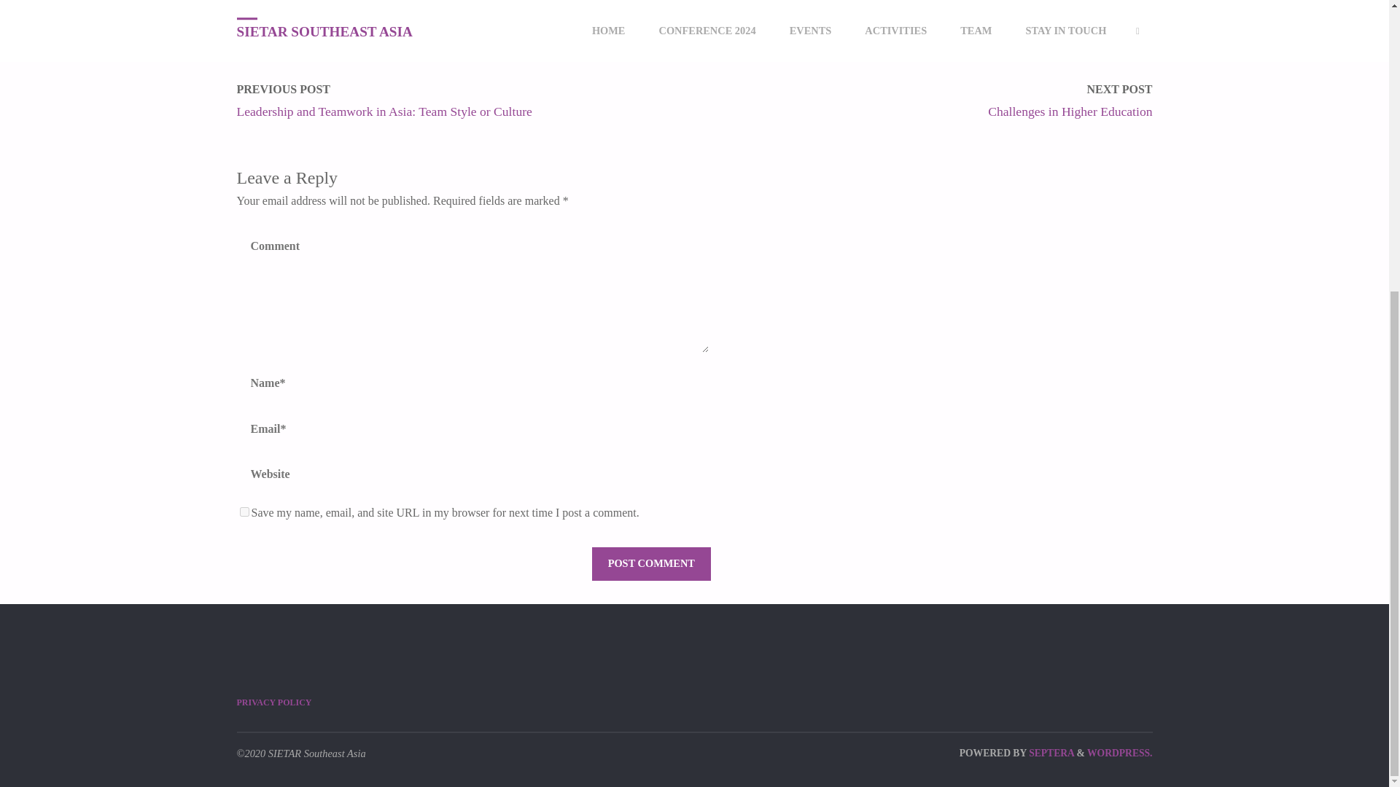  Describe the element at coordinates (384, 111) in the screenshot. I see `Leadership and Teamwork in Asia: Team Style or Culture` at that location.